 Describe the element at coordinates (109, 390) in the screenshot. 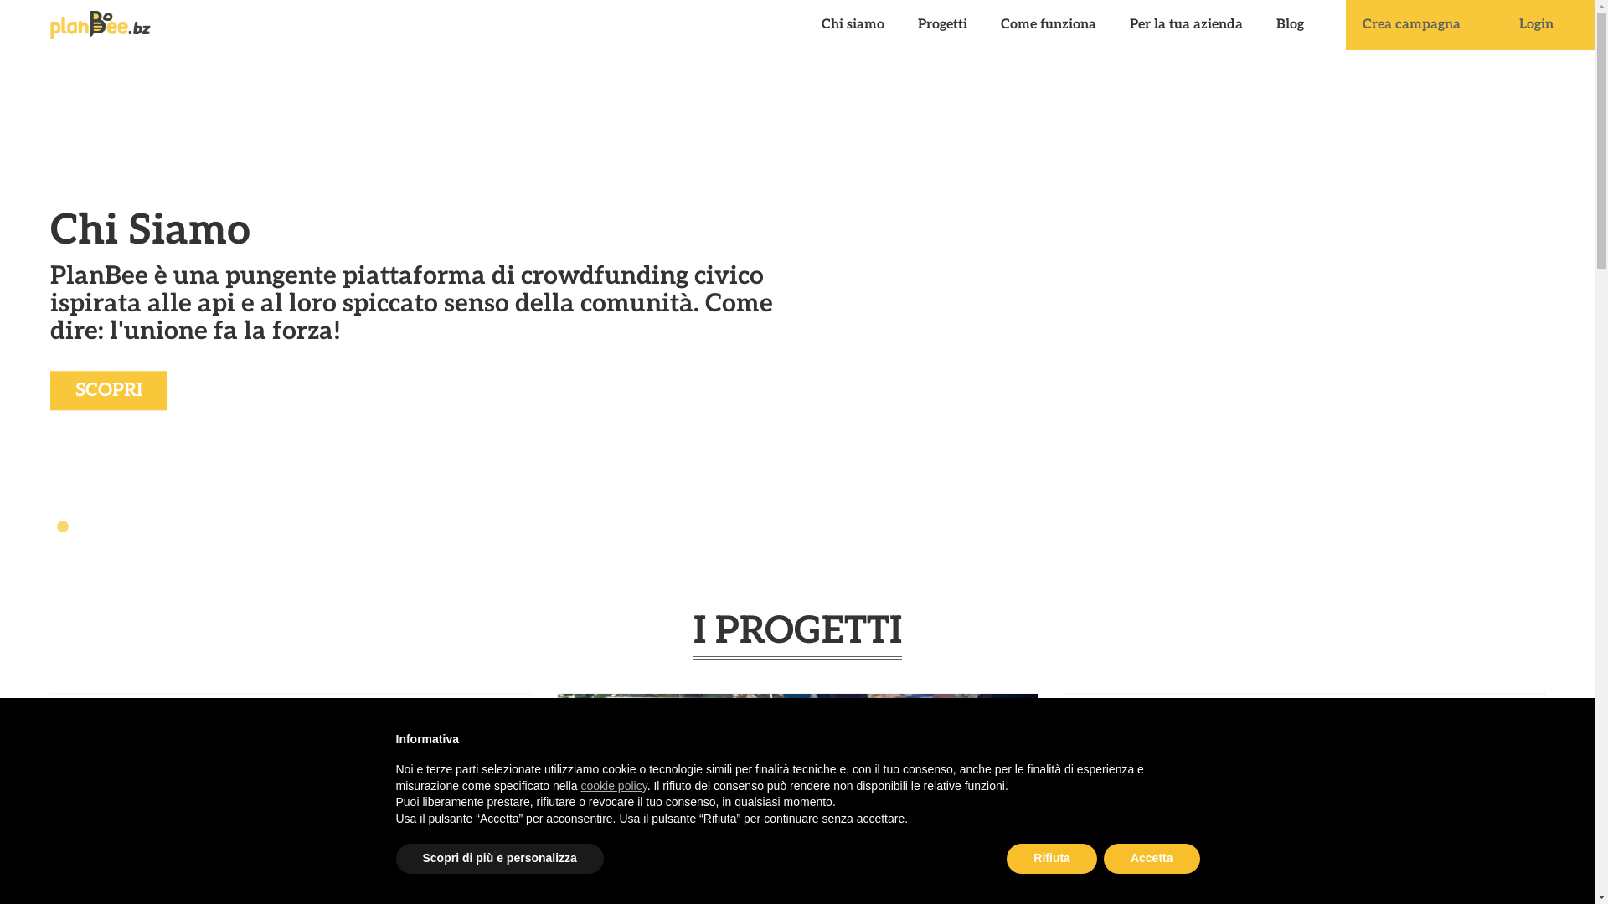

I see `SCOPRI` at that location.